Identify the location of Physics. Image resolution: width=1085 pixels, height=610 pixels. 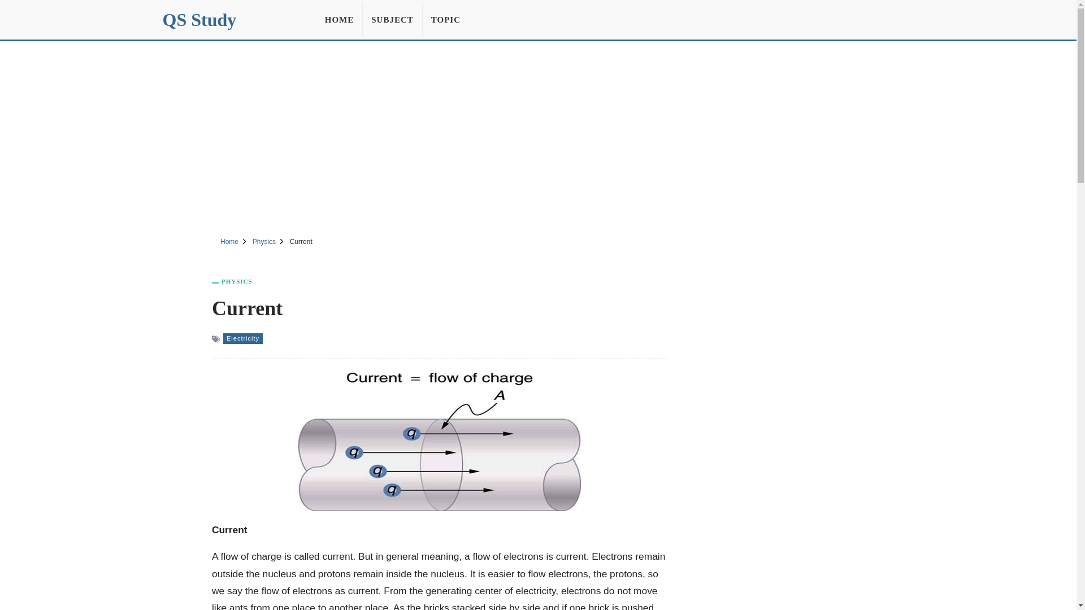
(237, 281).